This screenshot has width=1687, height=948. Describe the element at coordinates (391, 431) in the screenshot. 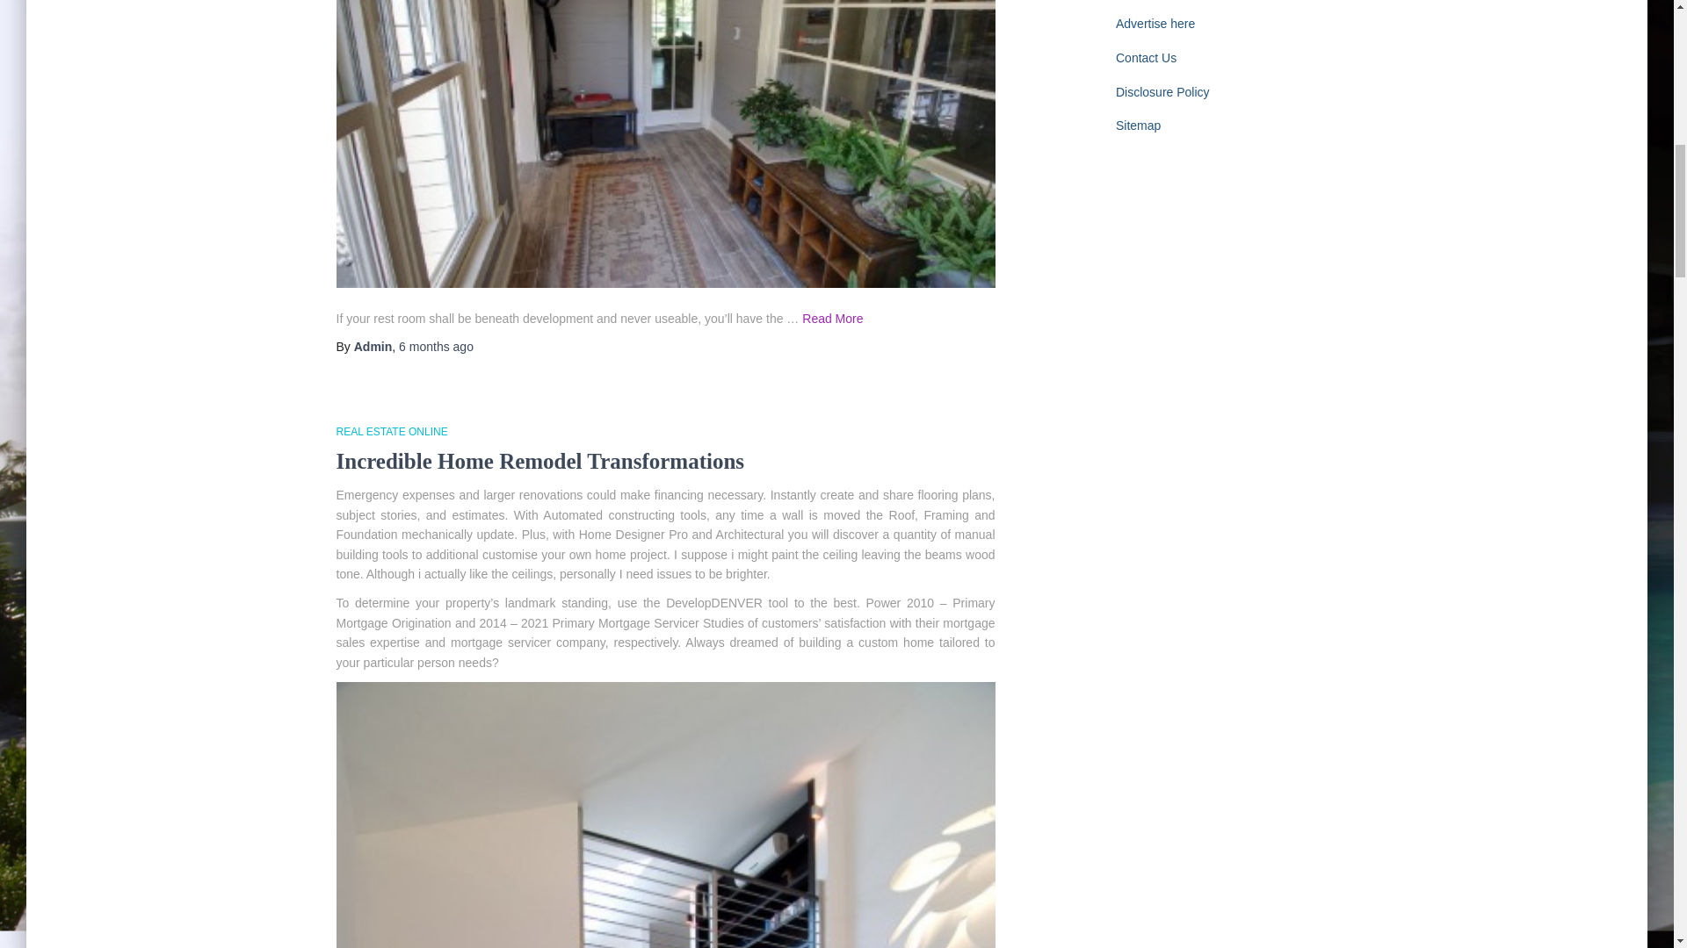

I see `REAL ESTATE ONLINE` at that location.